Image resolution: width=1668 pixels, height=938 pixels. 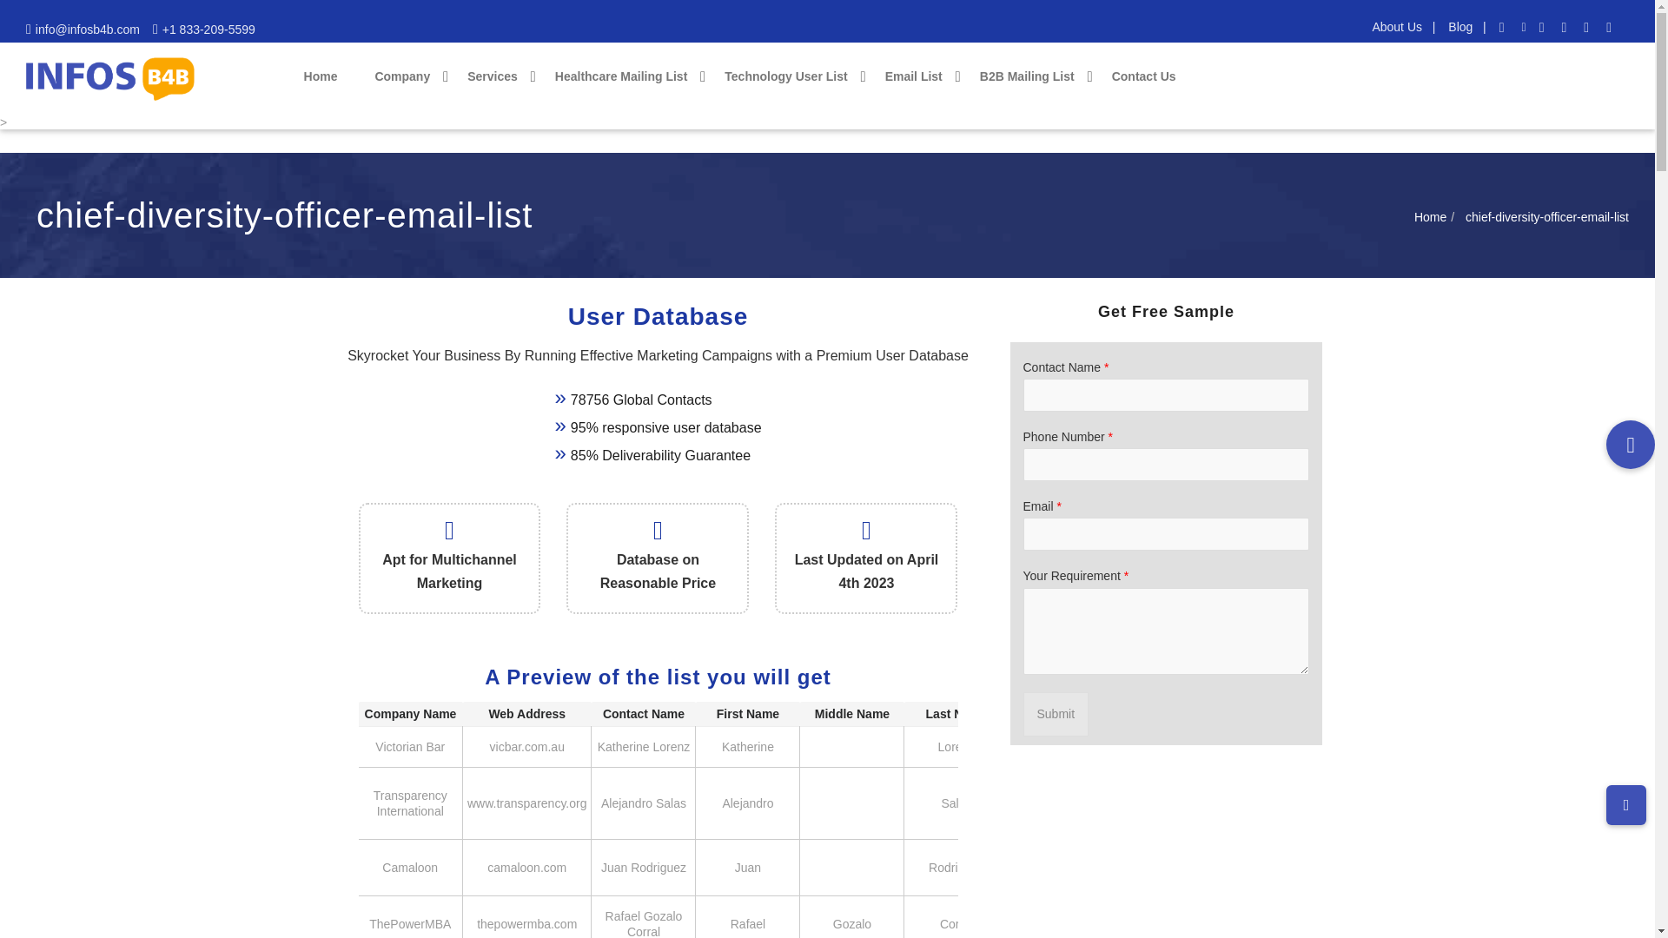 I want to click on infosb4b.com, so click(x=87, y=30).